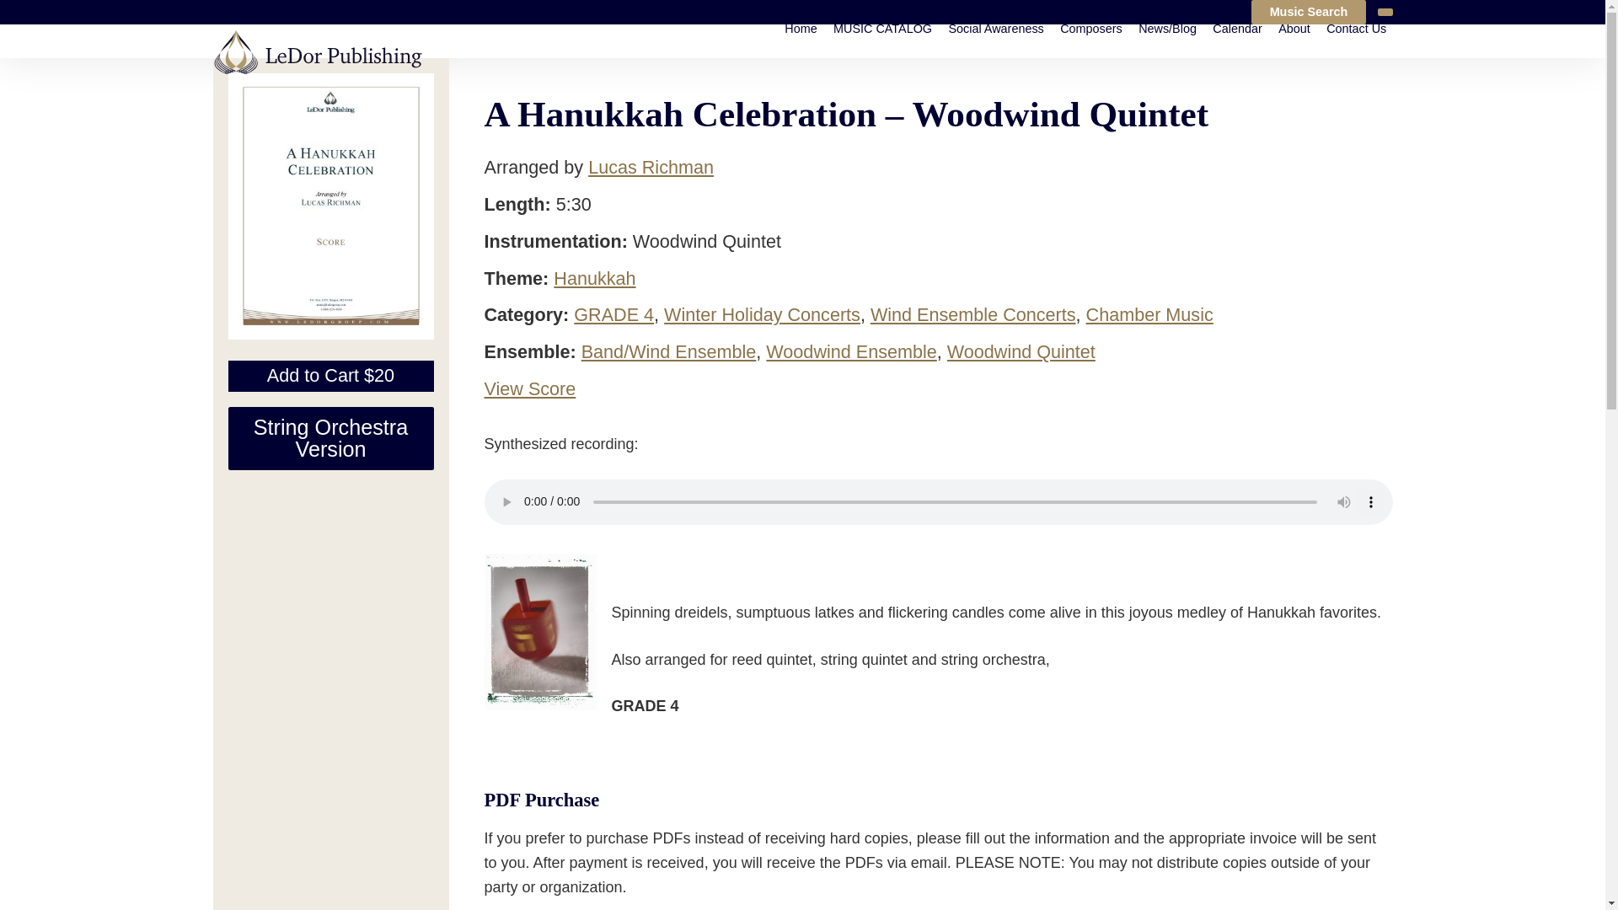 This screenshot has height=910, width=1618. Describe the element at coordinates (1384, 12) in the screenshot. I see `View your shopping cart` at that location.